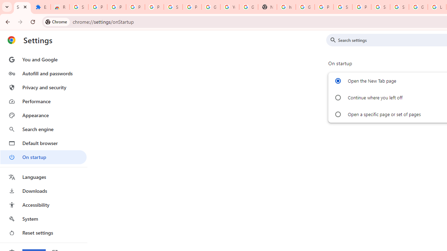 The height and width of the screenshot is (251, 447). What do you see at coordinates (79, 7) in the screenshot?
I see `Sign in - Google Accounts` at bounding box center [79, 7].